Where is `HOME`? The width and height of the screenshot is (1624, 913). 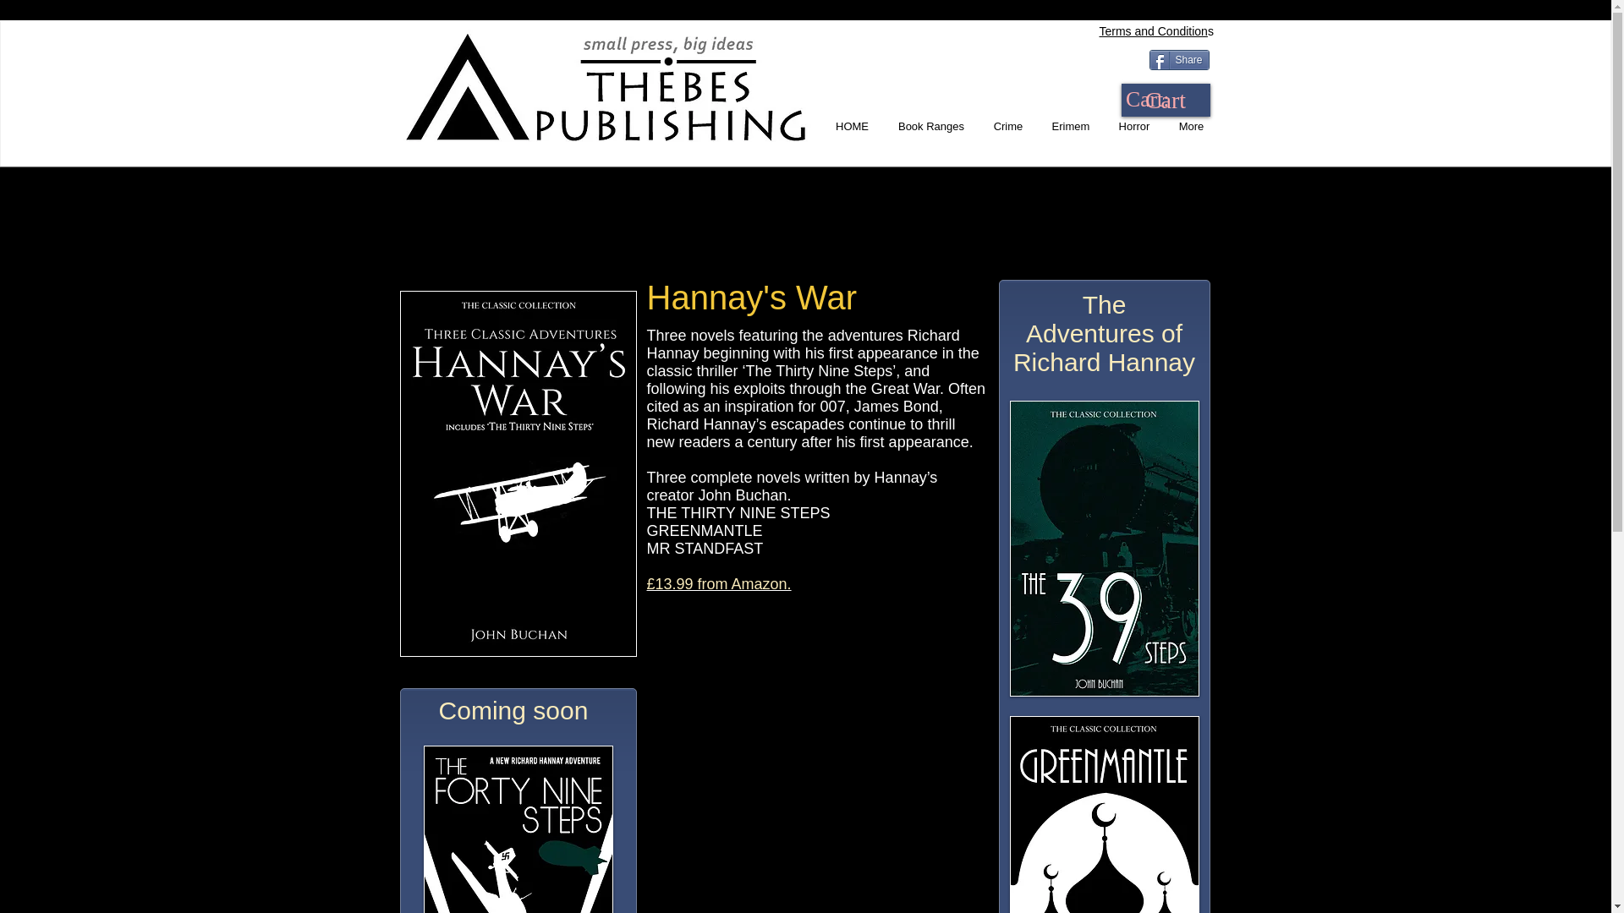 HOME is located at coordinates (851, 127).